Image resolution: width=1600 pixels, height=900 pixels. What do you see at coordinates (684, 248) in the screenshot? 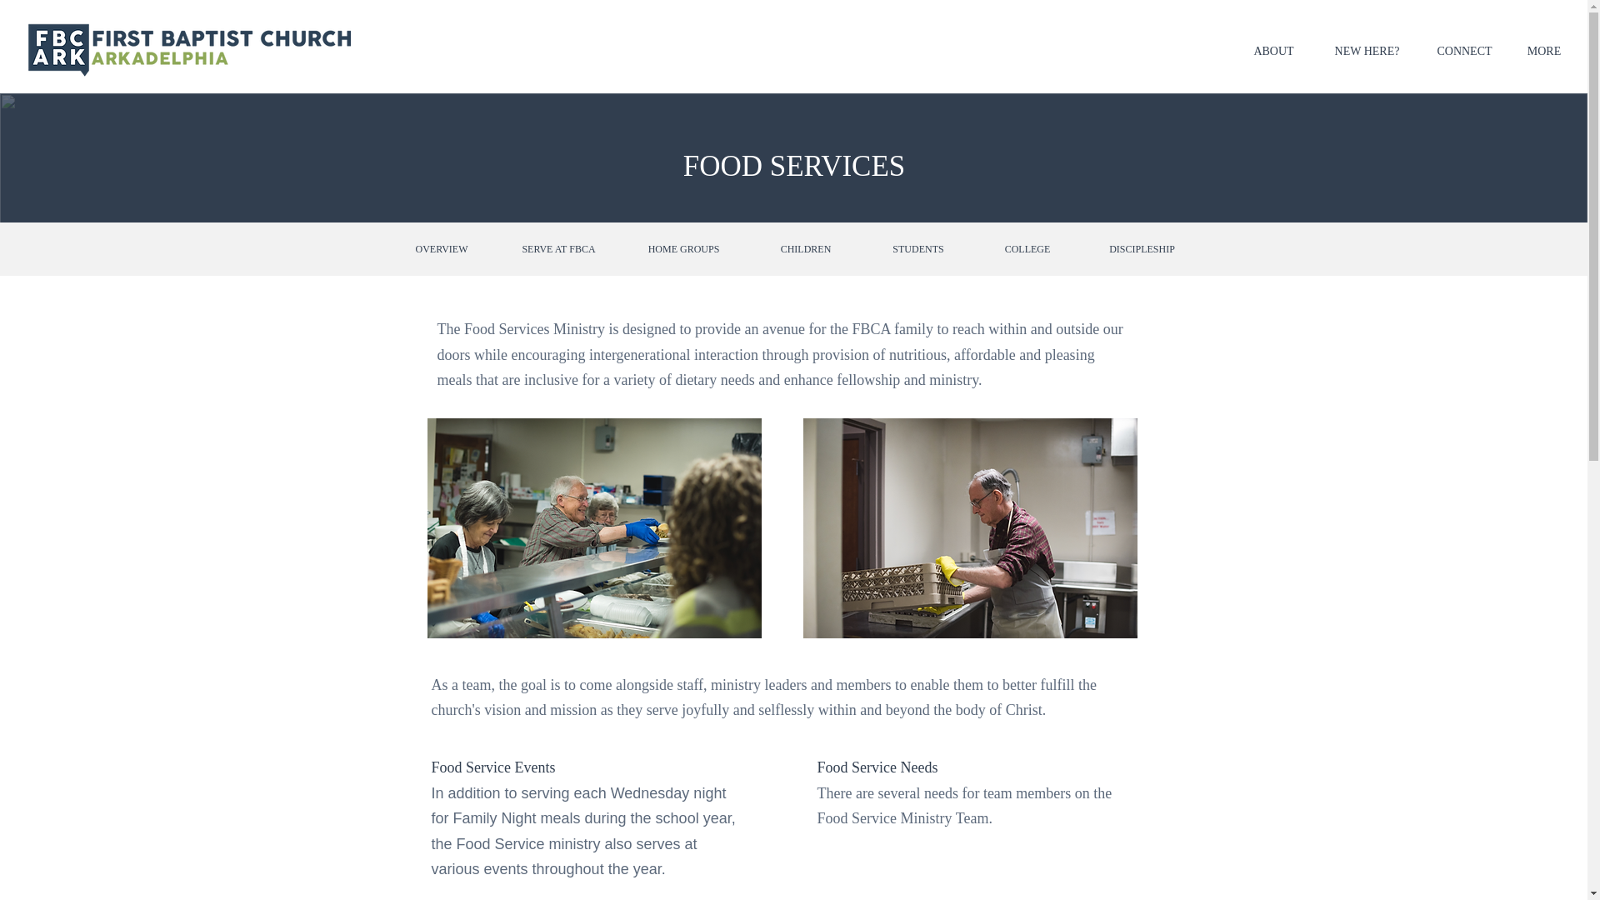
I see `HOME GROUPS` at bounding box center [684, 248].